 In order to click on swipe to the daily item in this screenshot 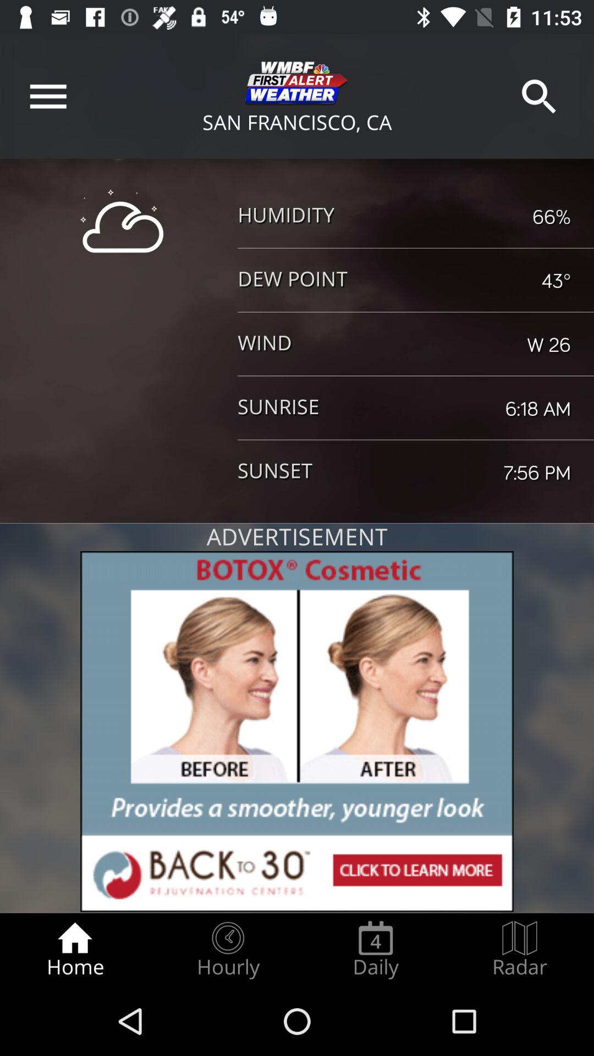, I will do `click(376, 949)`.